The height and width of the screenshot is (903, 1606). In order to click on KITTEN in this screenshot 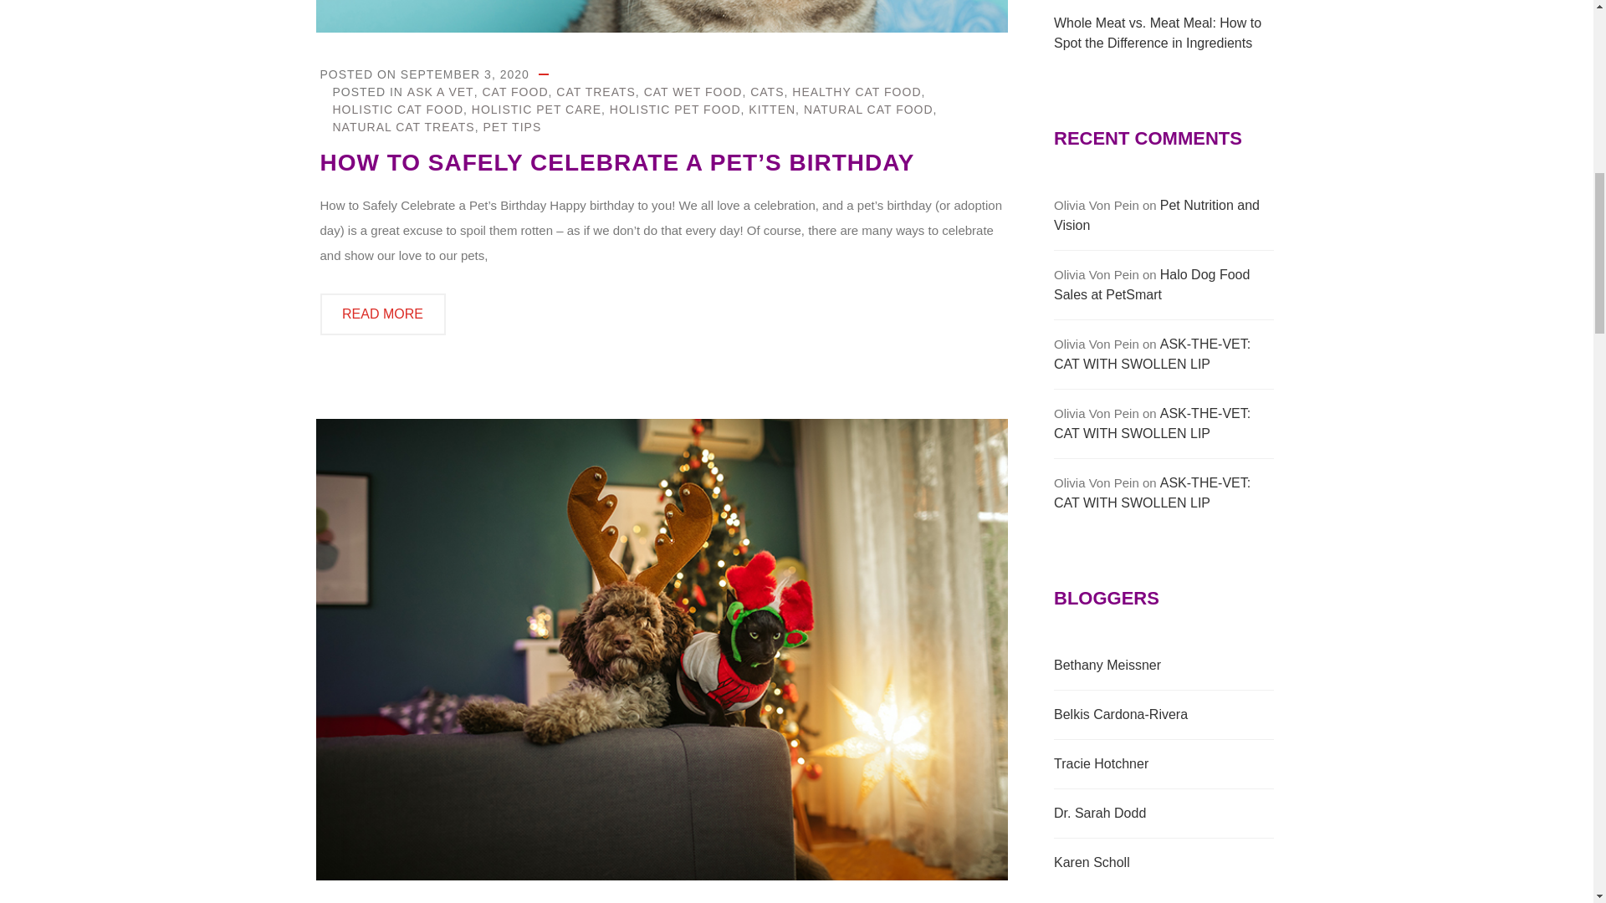, I will do `click(771, 109)`.